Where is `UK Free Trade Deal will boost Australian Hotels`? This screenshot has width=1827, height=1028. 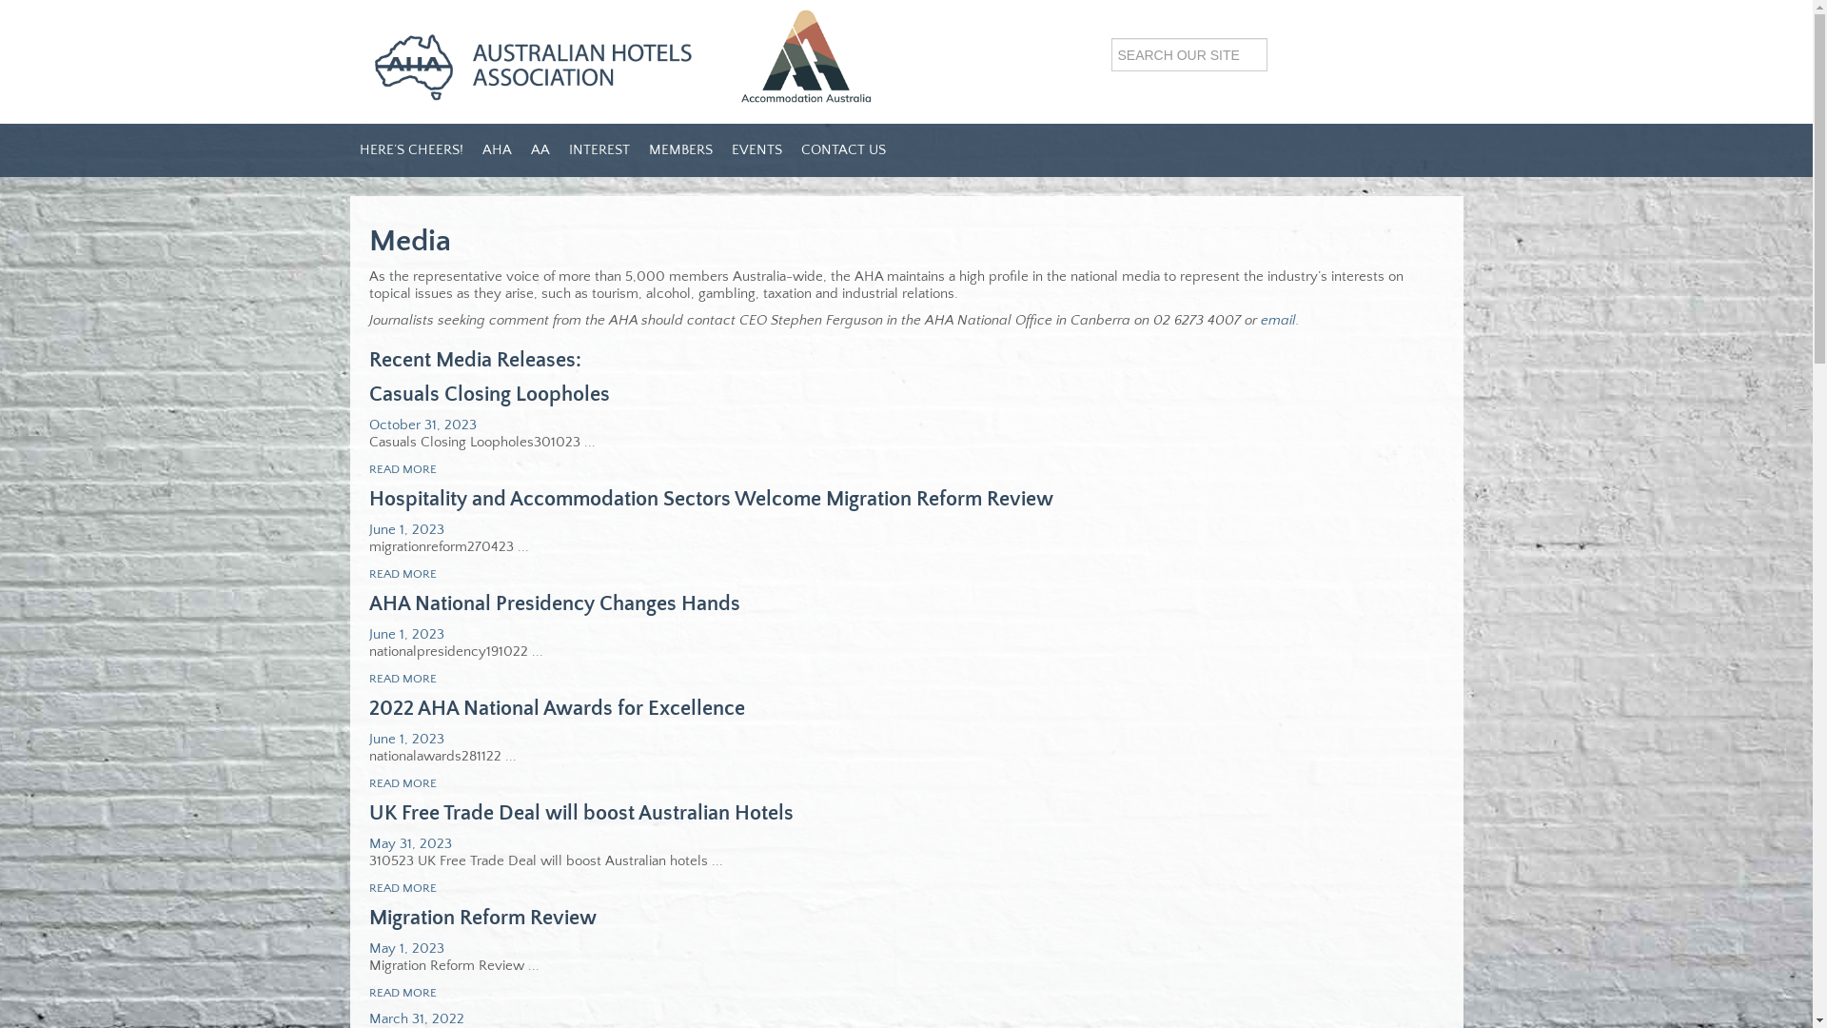 UK Free Trade Deal will boost Australian Hotels is located at coordinates (581, 813).